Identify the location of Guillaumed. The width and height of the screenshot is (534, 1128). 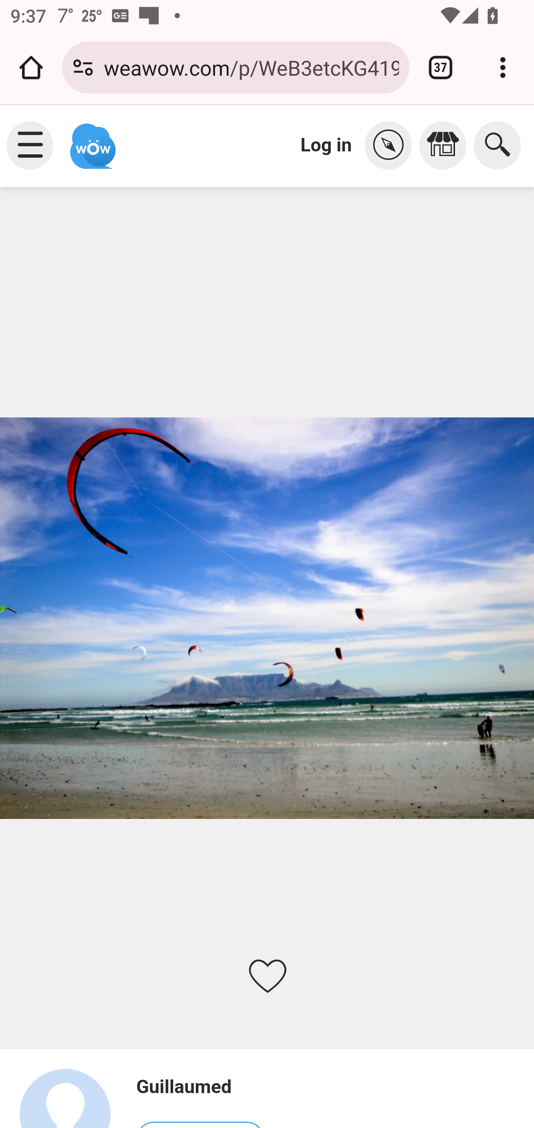
(71, 1098).